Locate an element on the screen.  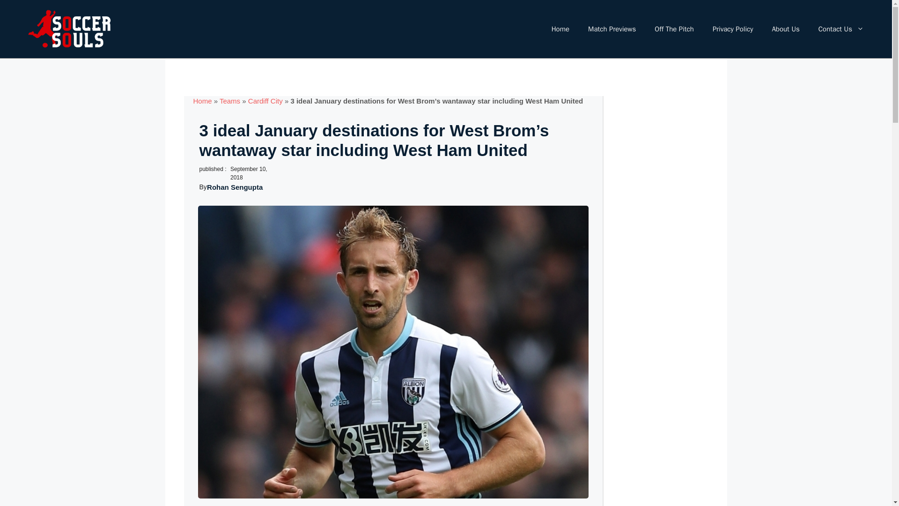
Match Previews is located at coordinates (612, 29).